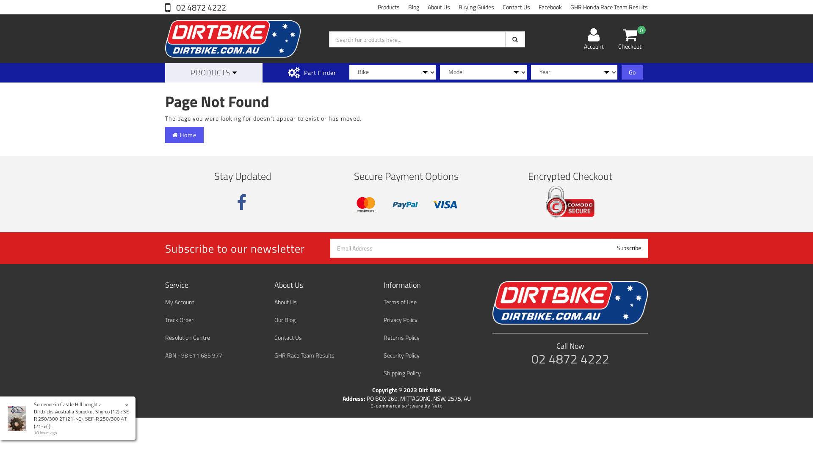 The image size is (813, 457). I want to click on Track Order, so click(213, 320).